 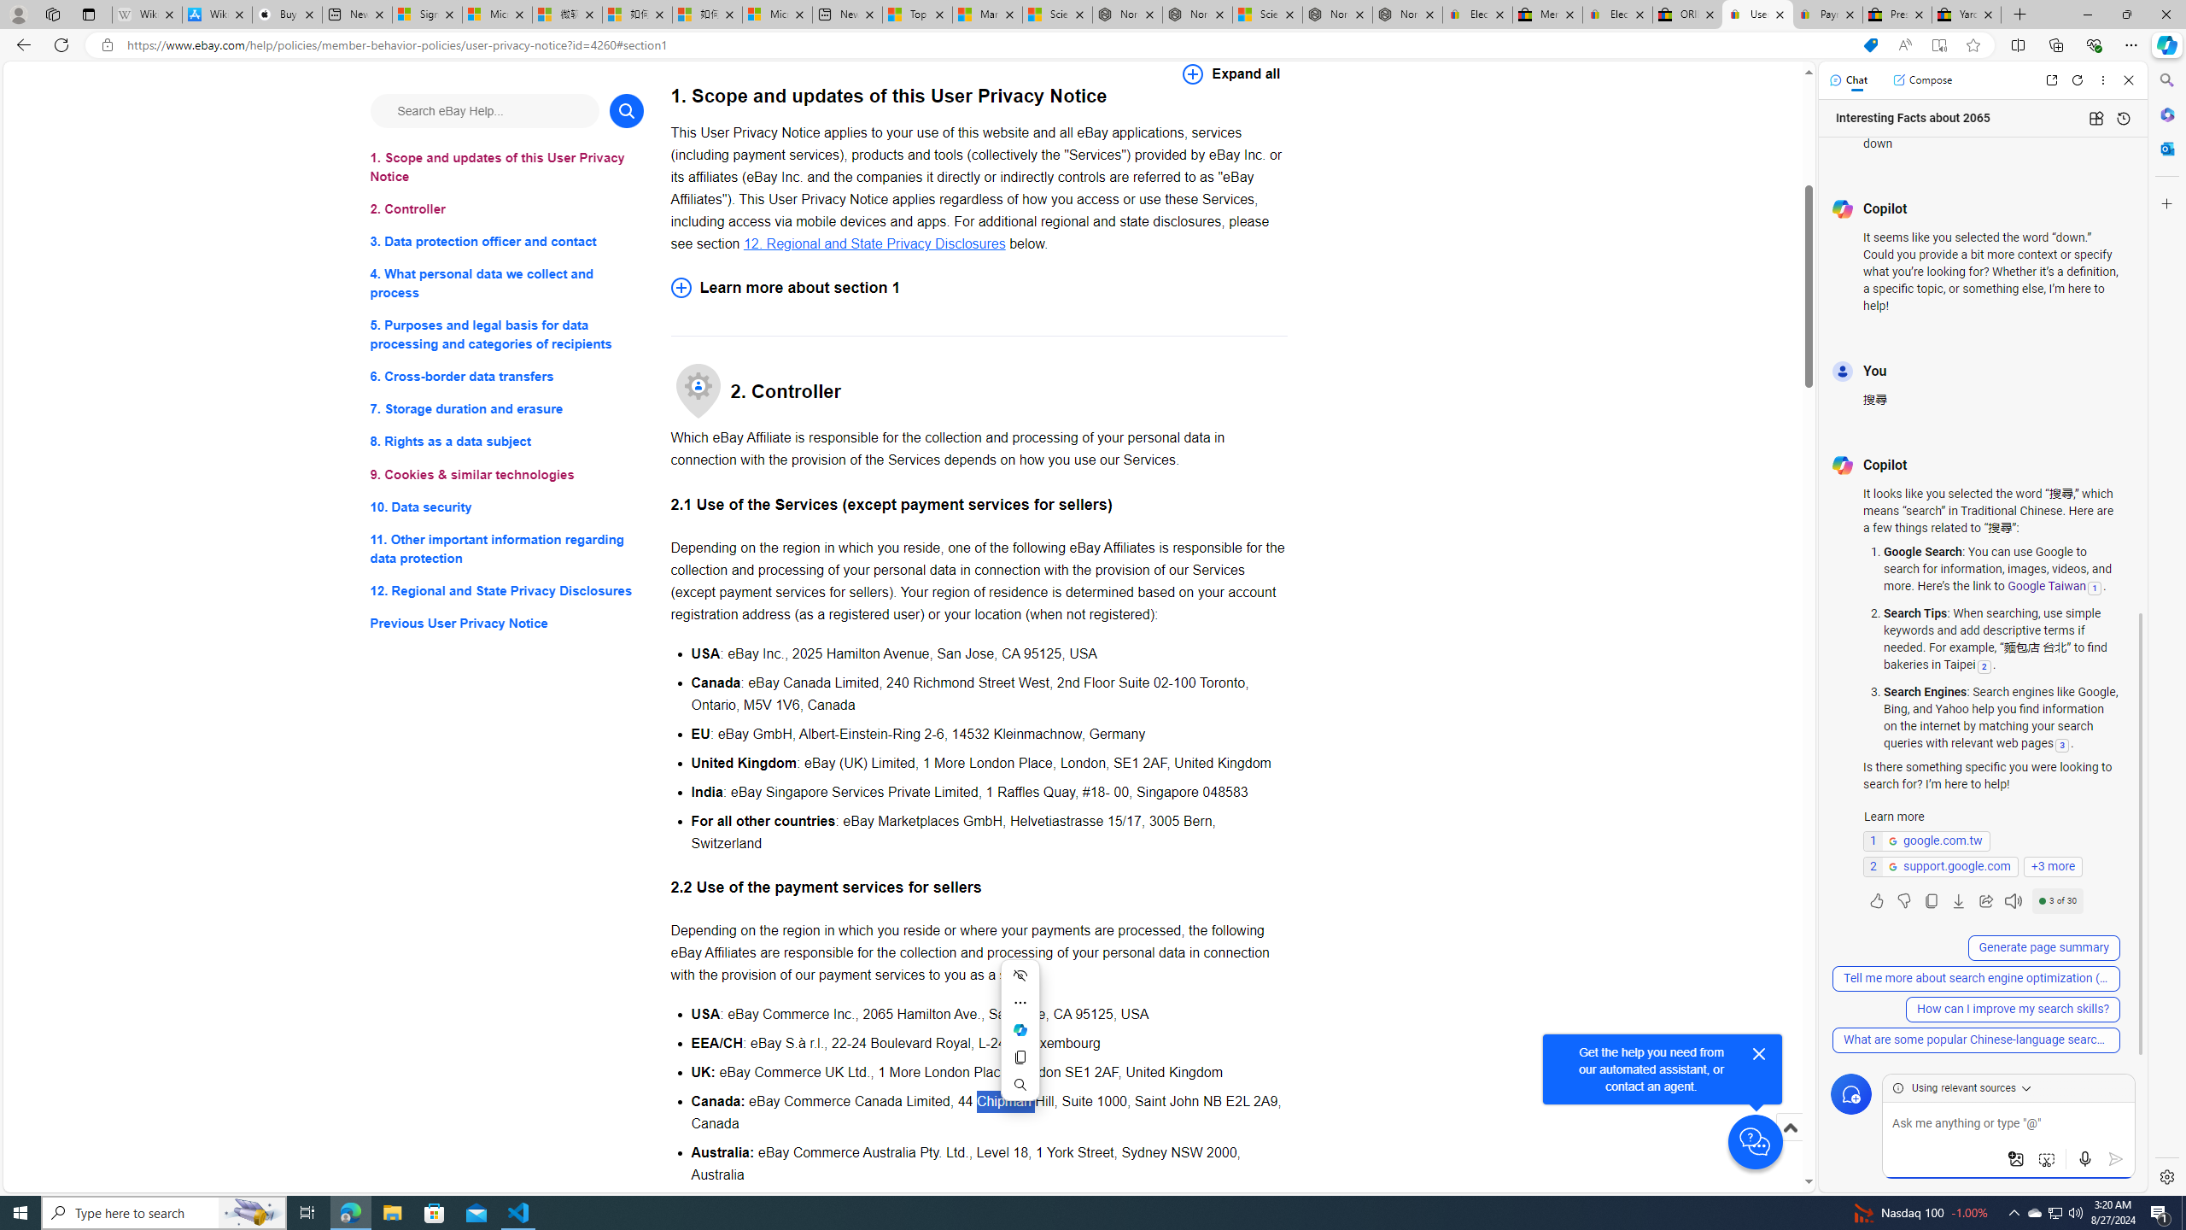 I want to click on This site has coupons! Shopping in Microsoft Edge, so click(x=1870, y=45).